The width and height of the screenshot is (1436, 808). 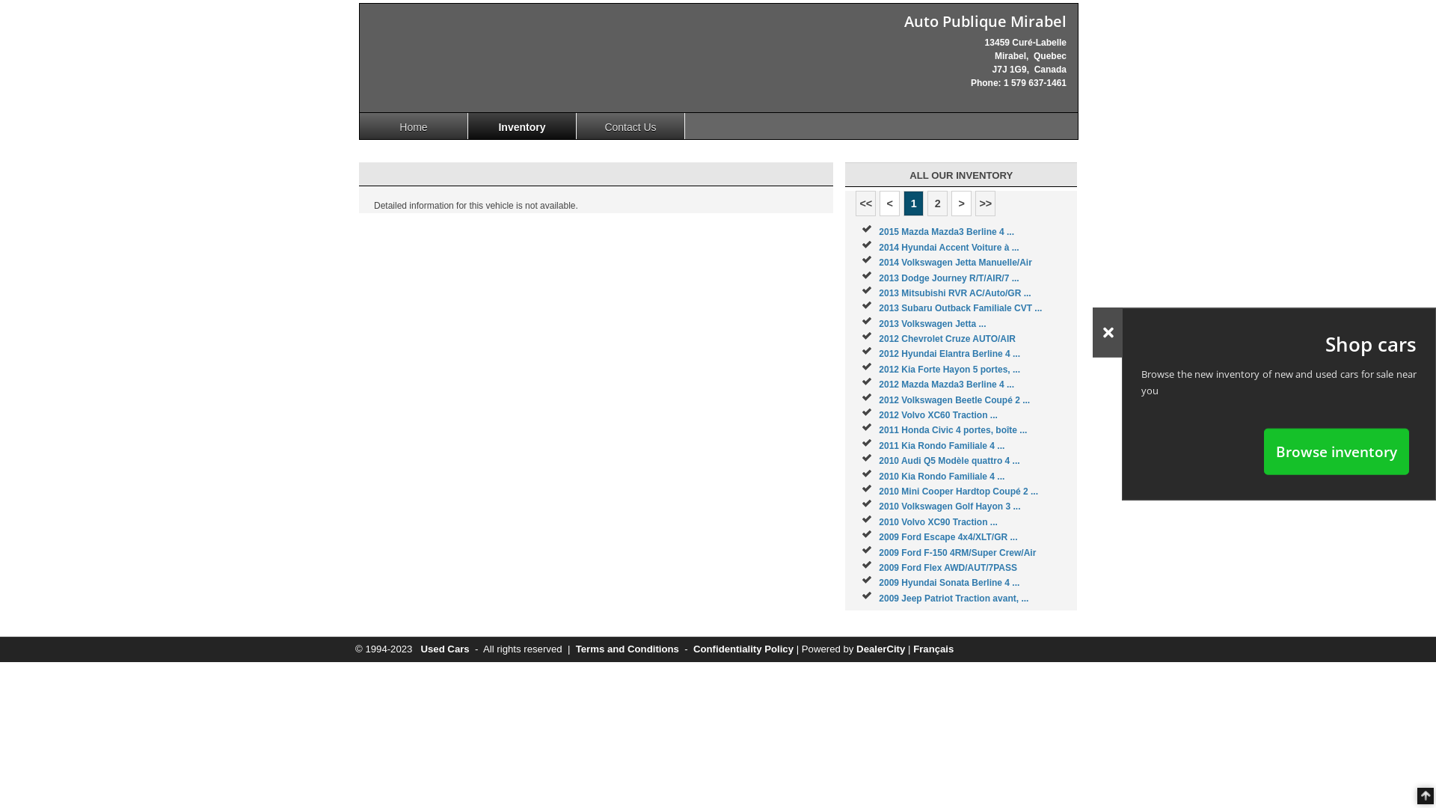 What do you see at coordinates (948, 278) in the screenshot?
I see `2013 Dodge Journey R/T/AIR/7 ...` at bounding box center [948, 278].